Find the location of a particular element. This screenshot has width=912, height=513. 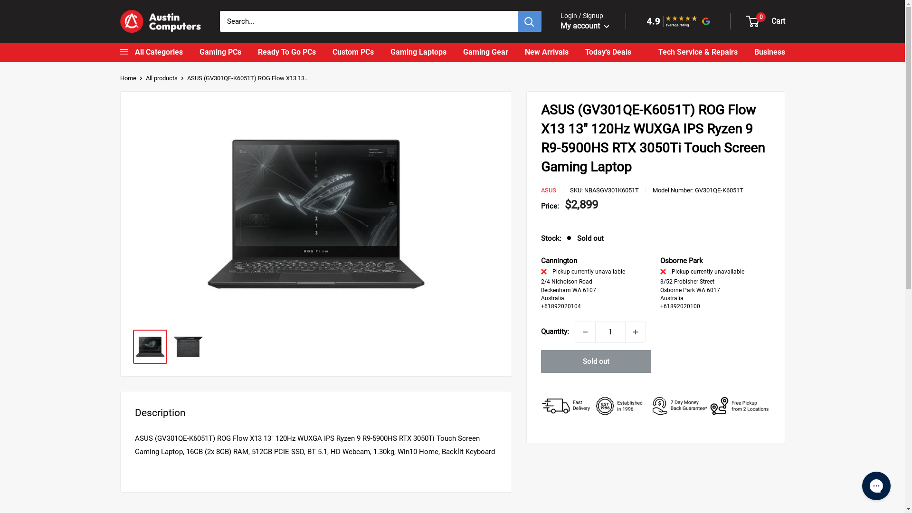

Today's Deals is located at coordinates (608, 52).